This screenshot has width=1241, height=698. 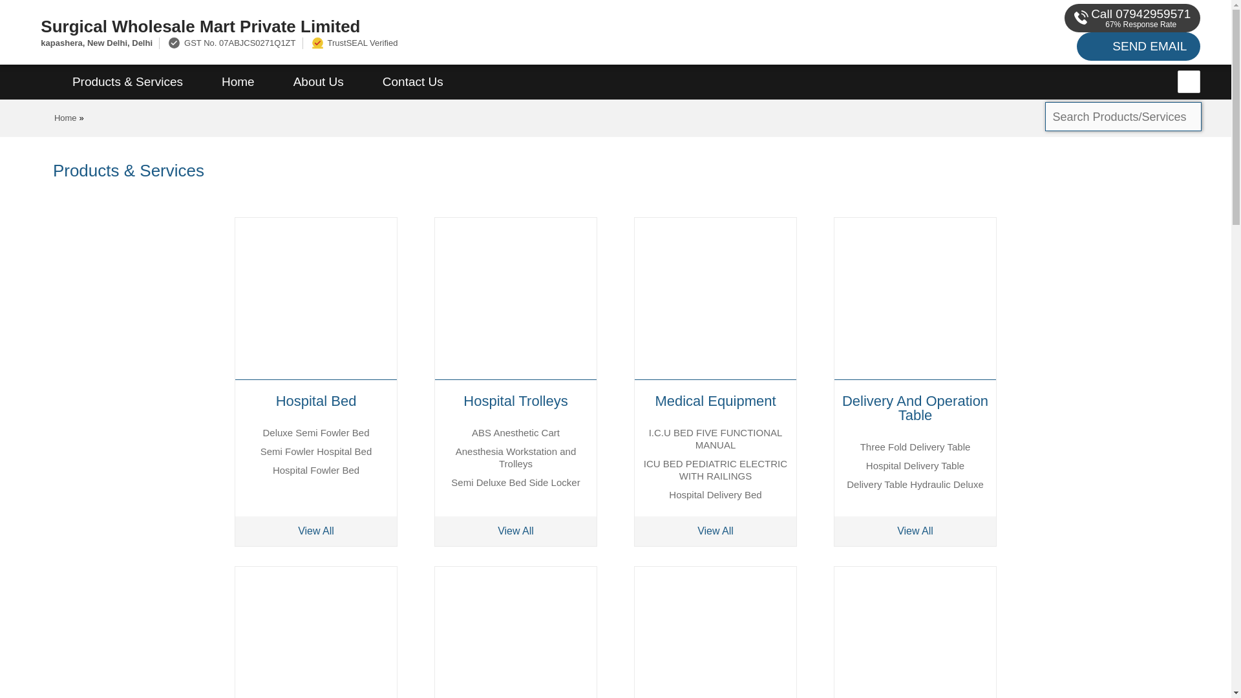 What do you see at coordinates (316, 401) in the screenshot?
I see `Hospital Bed` at bounding box center [316, 401].